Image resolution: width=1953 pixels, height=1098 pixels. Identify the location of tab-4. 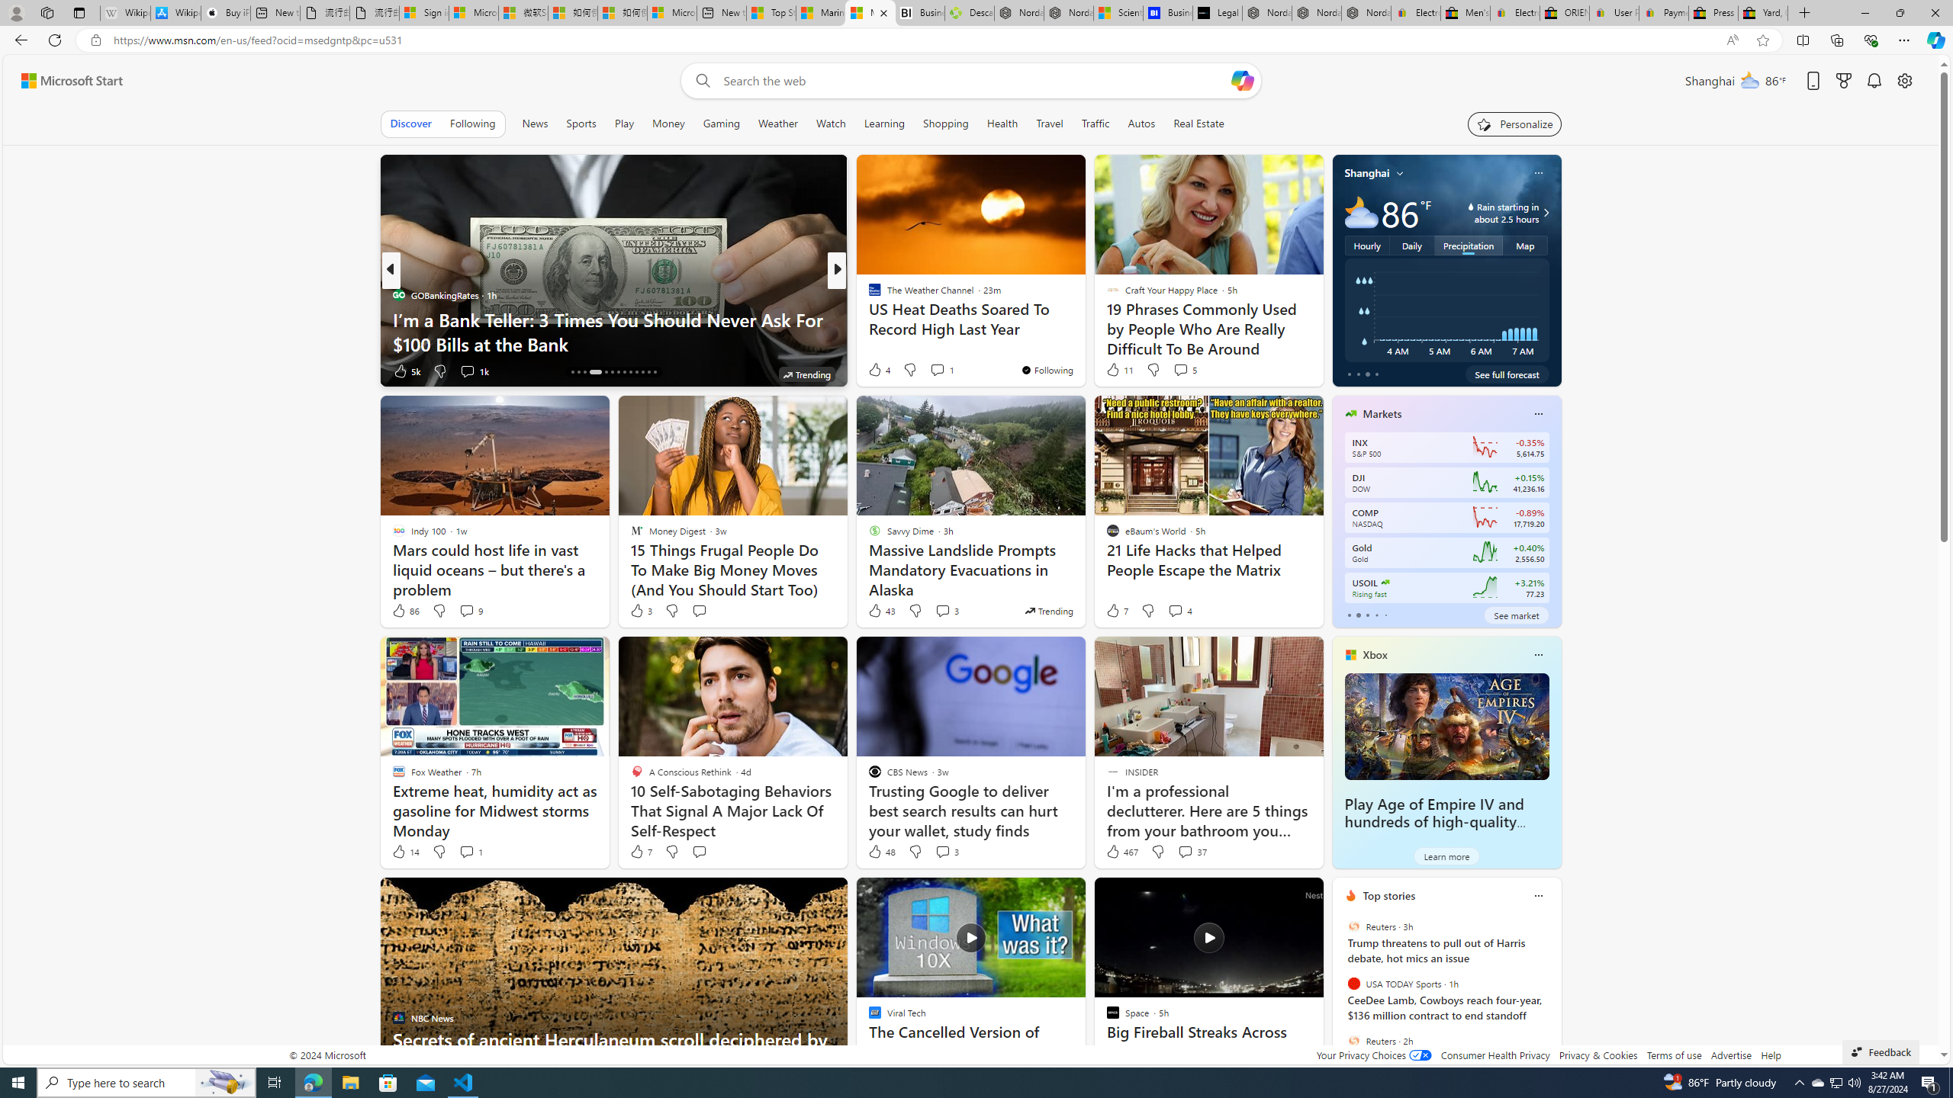
(1385, 615).